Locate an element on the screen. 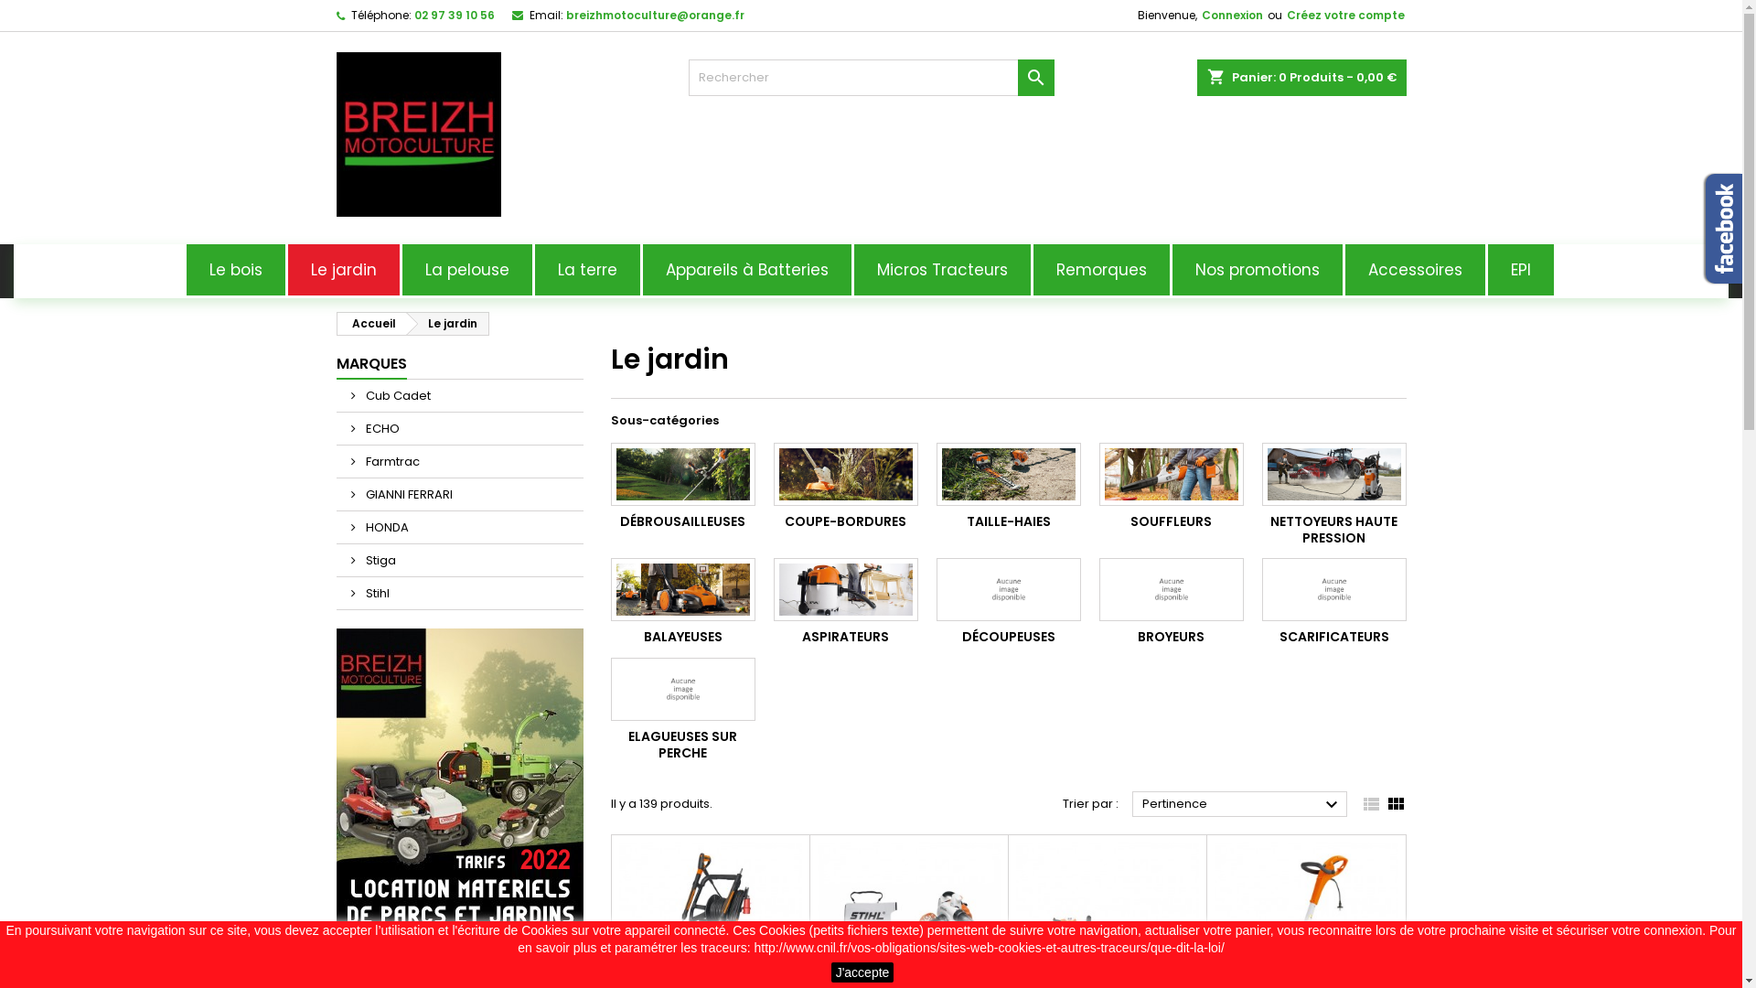 This screenshot has width=1756, height=988. La terre is located at coordinates (588, 270).